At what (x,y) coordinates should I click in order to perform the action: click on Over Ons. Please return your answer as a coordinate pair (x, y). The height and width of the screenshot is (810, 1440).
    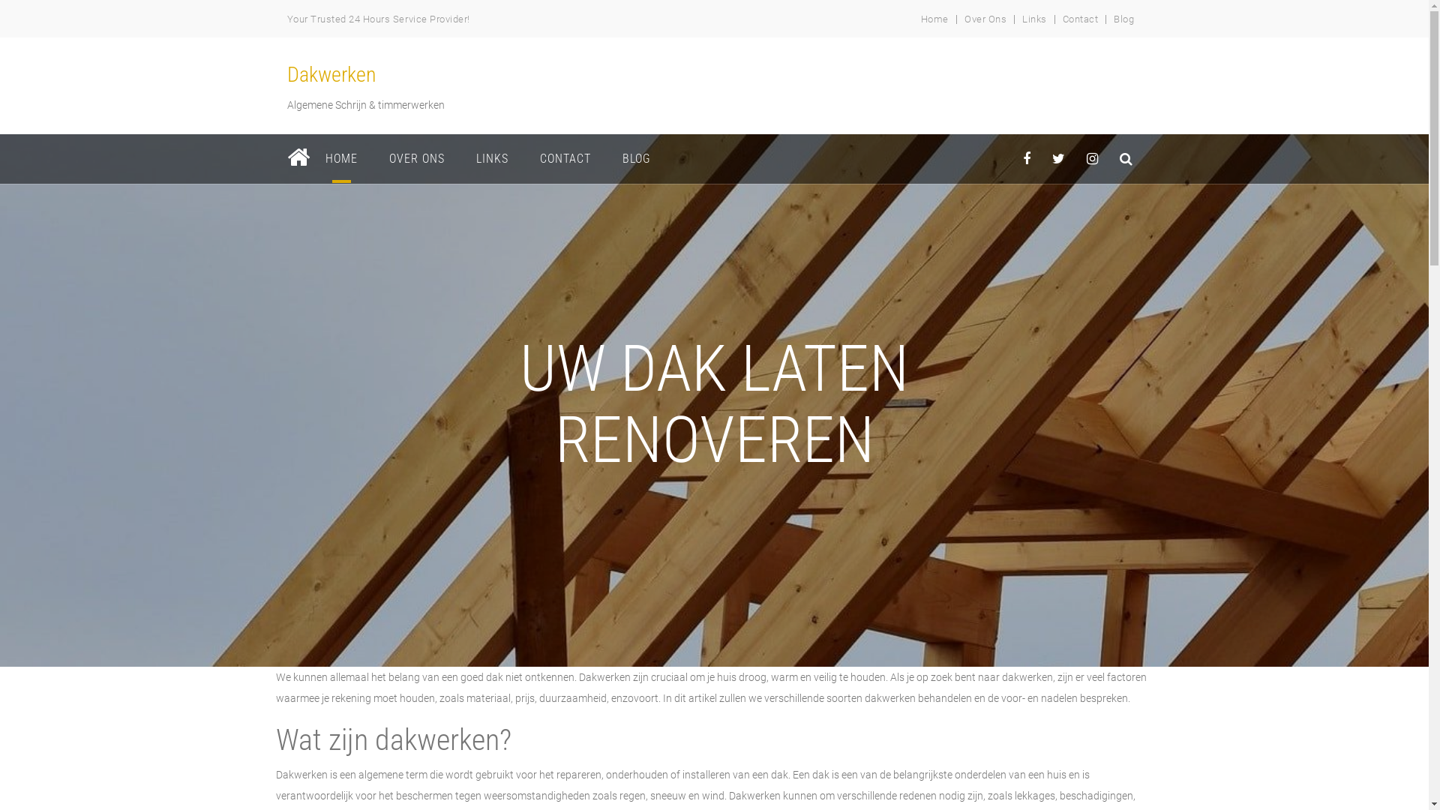
    Looking at the image, I should click on (985, 19).